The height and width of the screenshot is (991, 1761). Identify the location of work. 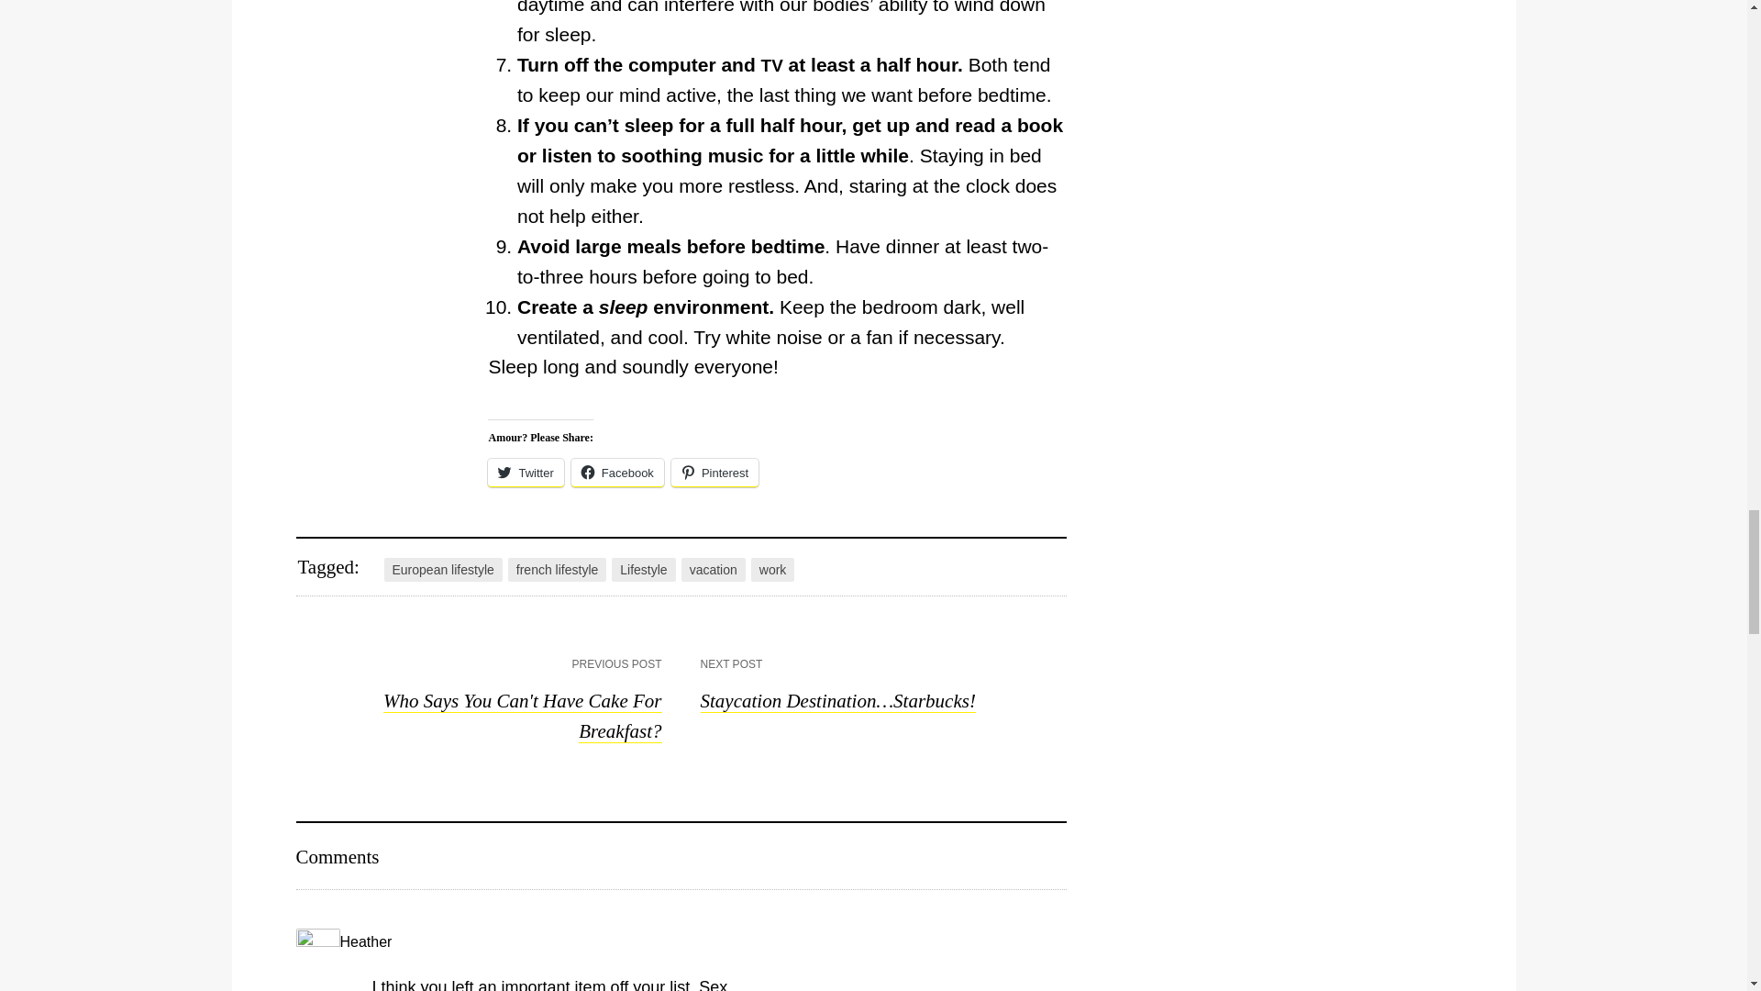
(773, 569).